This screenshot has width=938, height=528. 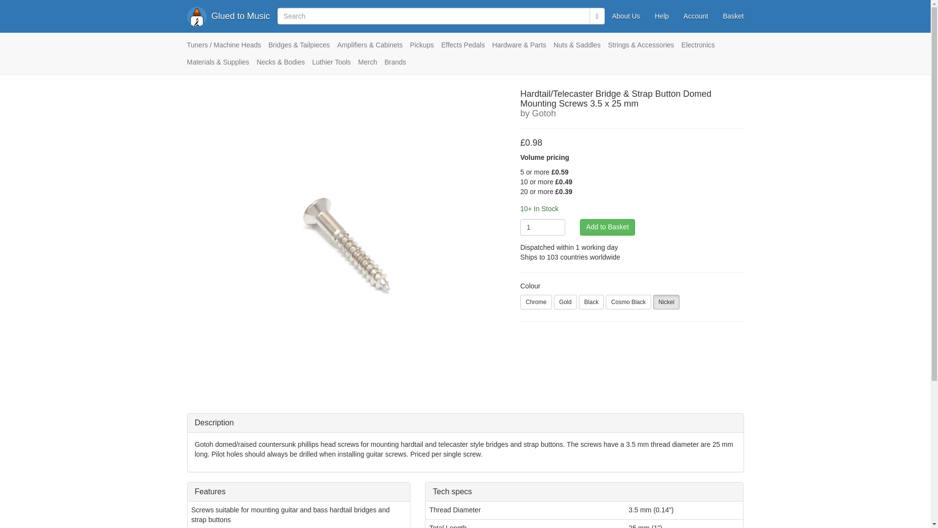 What do you see at coordinates (565, 302) in the screenshot?
I see `Gold` at bounding box center [565, 302].